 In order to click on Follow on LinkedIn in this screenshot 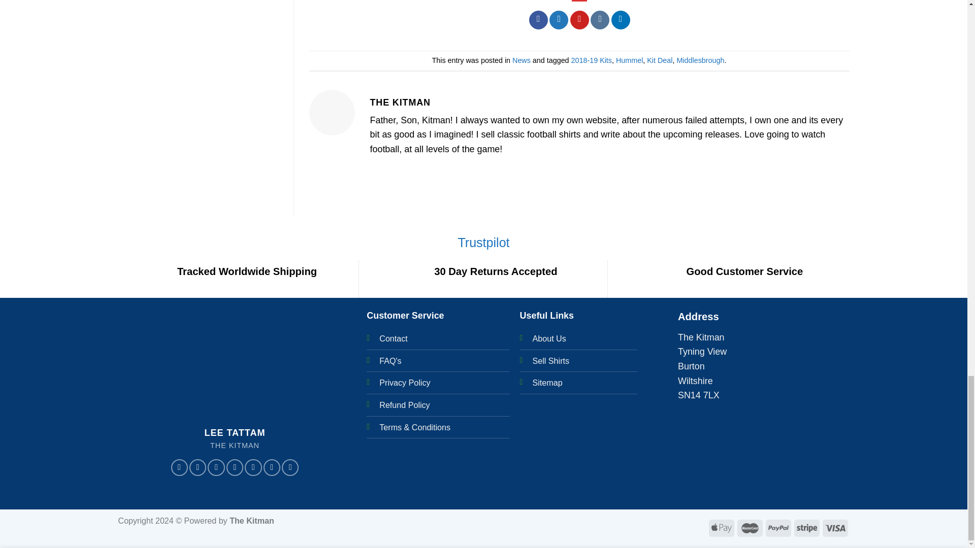, I will do `click(289, 468)`.